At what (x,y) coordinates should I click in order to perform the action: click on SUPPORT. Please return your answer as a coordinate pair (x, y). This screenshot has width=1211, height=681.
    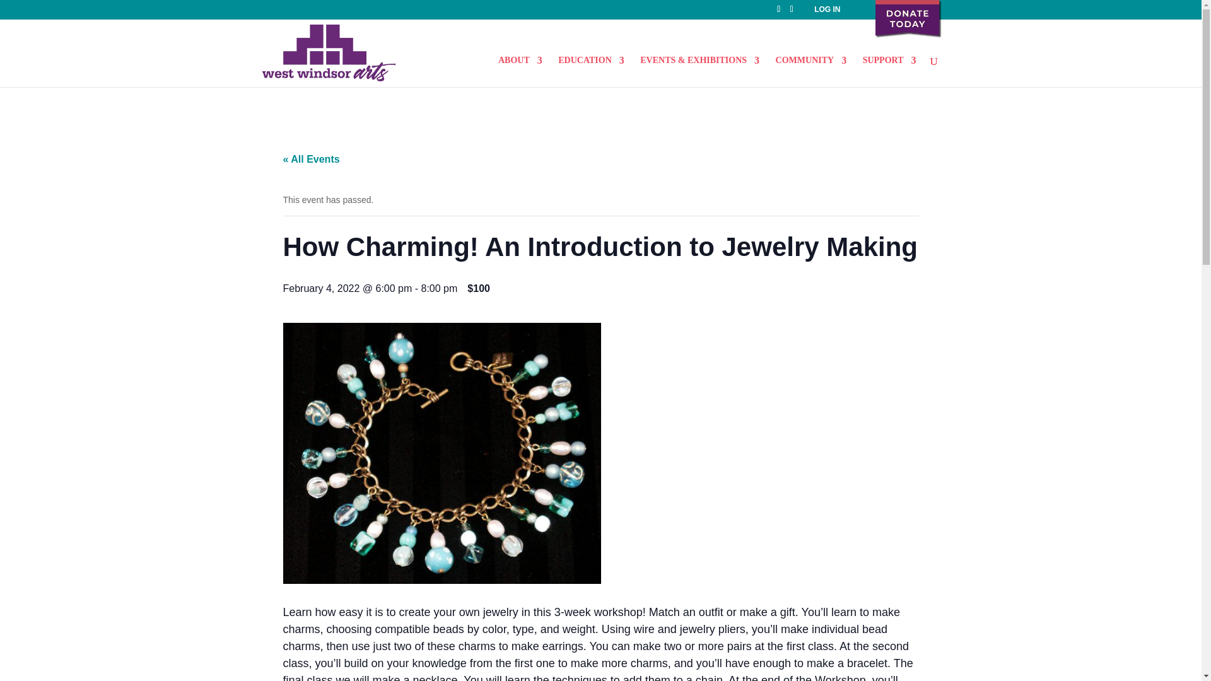
    Looking at the image, I should click on (889, 71).